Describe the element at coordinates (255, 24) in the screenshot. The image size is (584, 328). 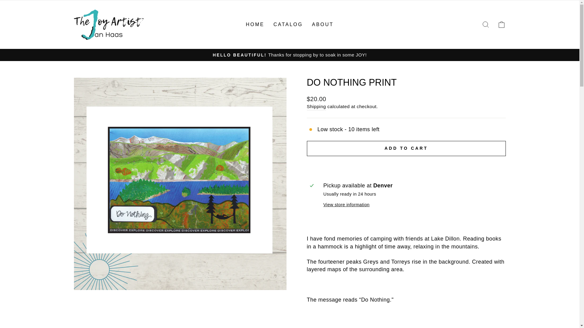
I see `HOME` at that location.